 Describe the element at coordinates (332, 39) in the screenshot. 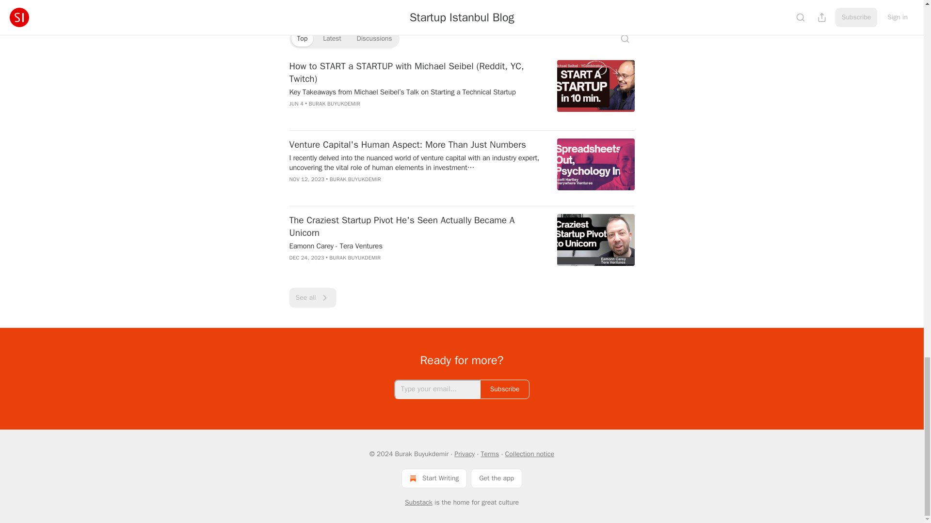

I see `Latest` at that location.